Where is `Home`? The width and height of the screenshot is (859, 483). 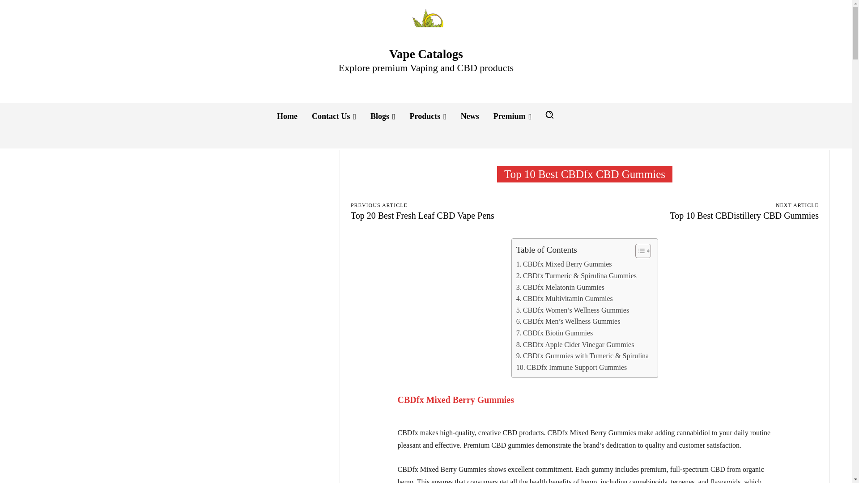 Home is located at coordinates (287, 116).